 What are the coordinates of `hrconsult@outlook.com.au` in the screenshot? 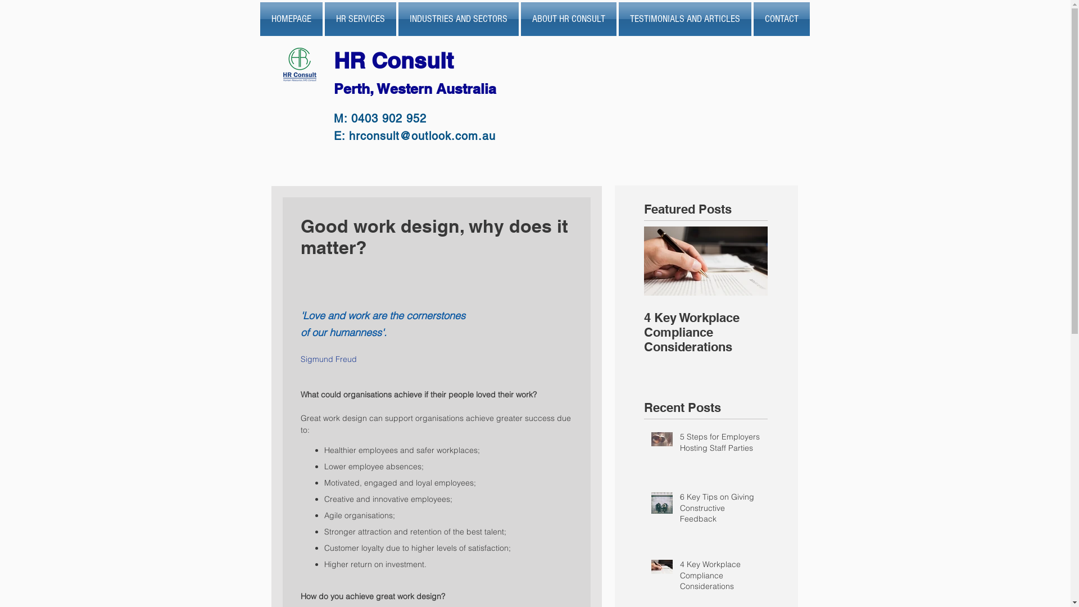 It's located at (421, 136).